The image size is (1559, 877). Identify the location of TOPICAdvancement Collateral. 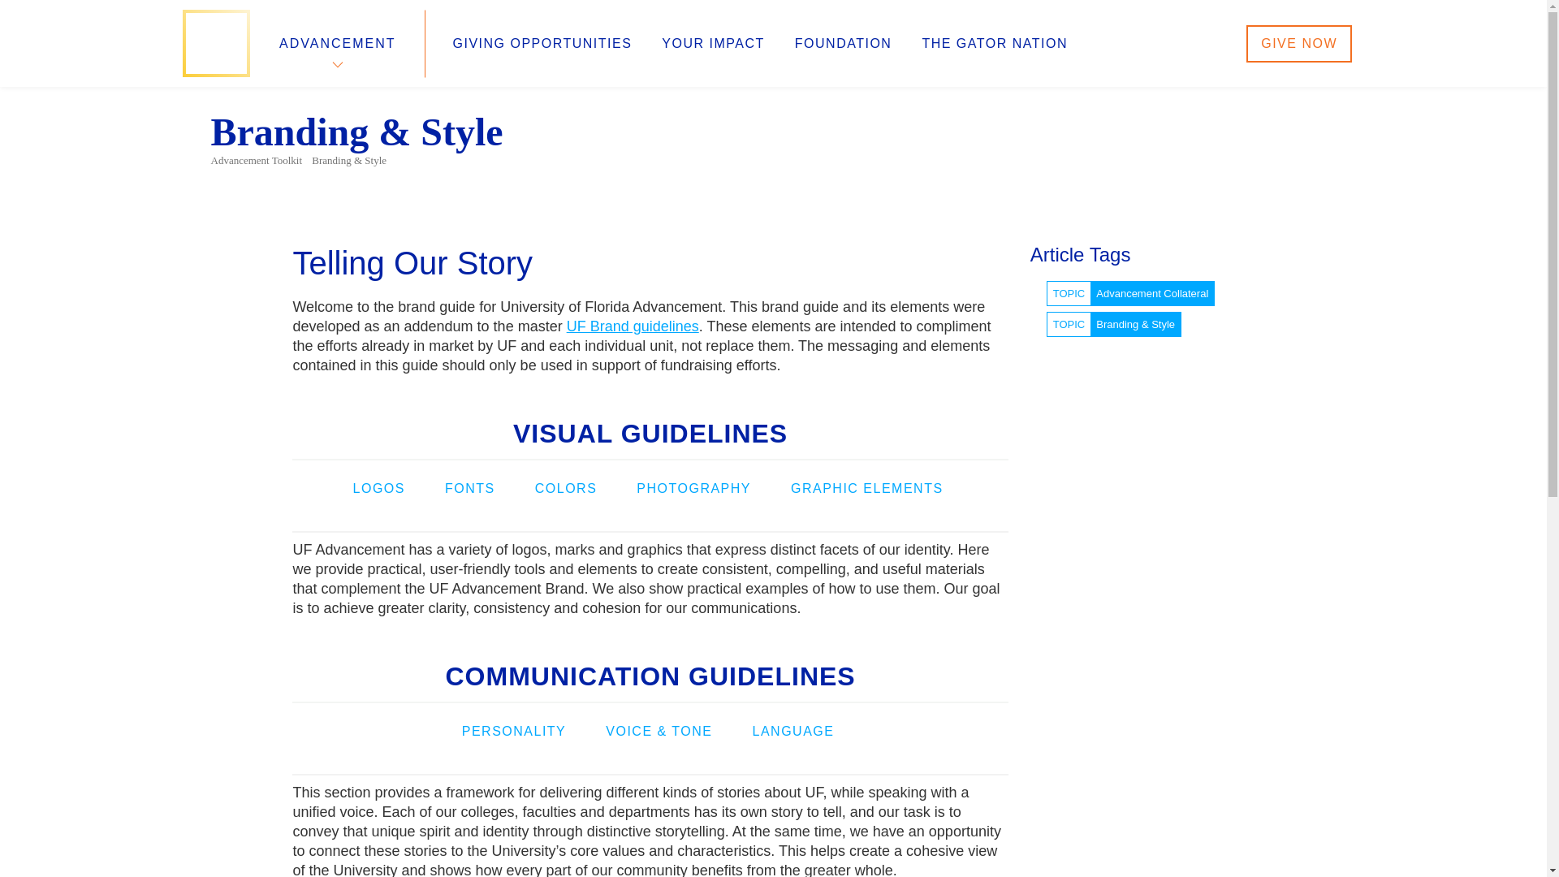
(1130, 292).